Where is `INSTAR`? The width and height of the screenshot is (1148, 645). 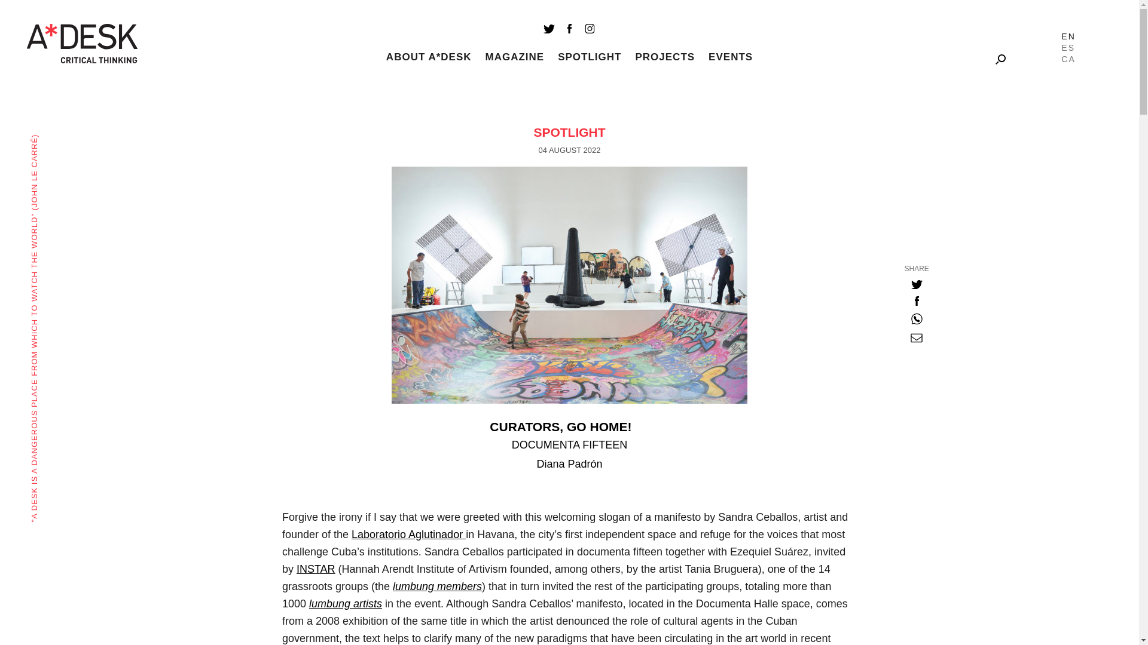 INSTAR is located at coordinates (316, 569).